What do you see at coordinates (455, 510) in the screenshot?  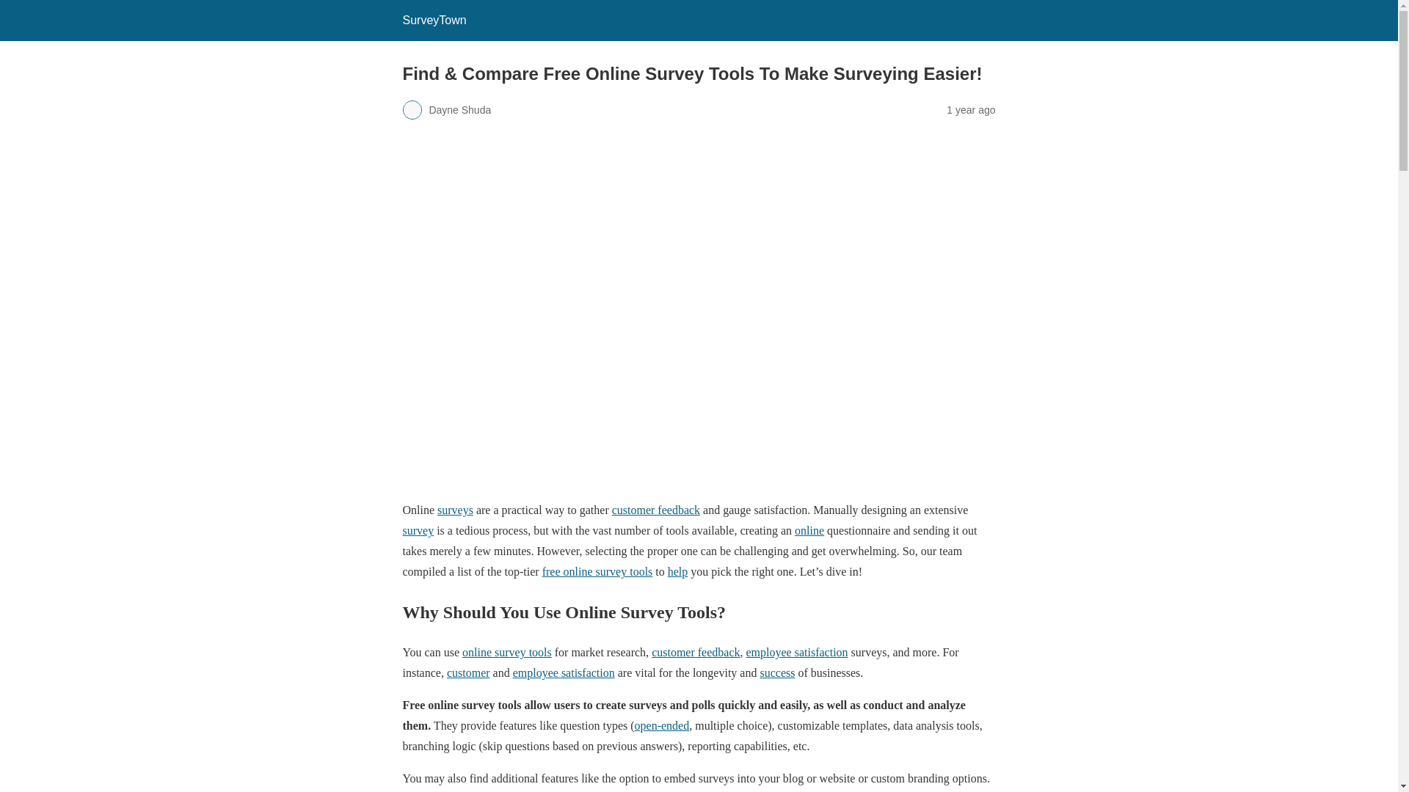 I see `surveys` at bounding box center [455, 510].